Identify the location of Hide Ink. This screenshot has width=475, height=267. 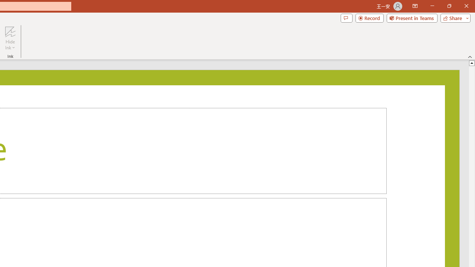
(10, 31).